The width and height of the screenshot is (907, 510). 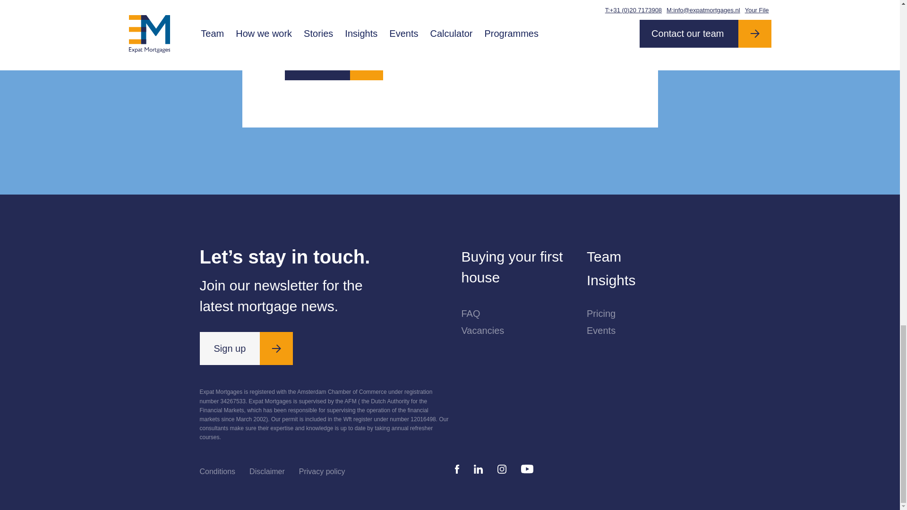 I want to click on Team, so click(x=643, y=257).